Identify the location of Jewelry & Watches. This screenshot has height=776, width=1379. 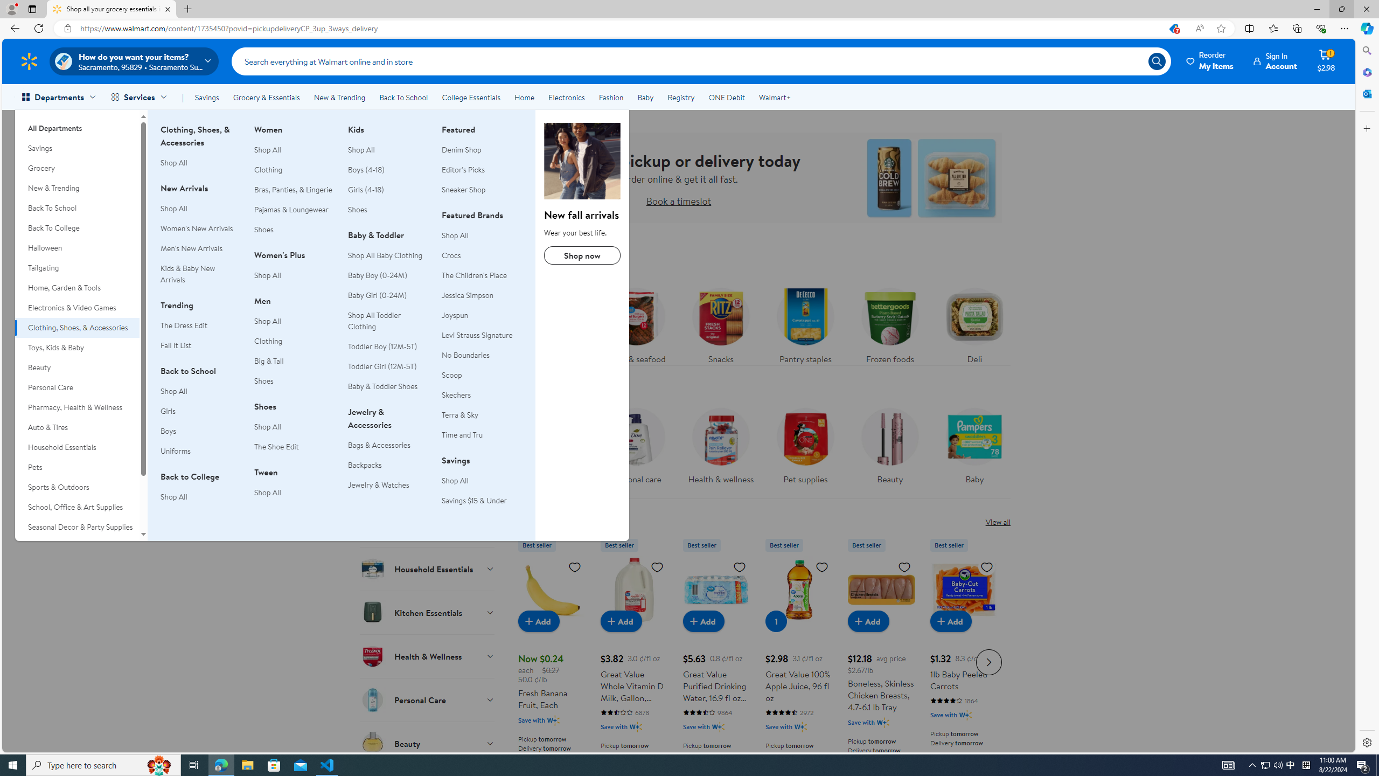
(388, 485).